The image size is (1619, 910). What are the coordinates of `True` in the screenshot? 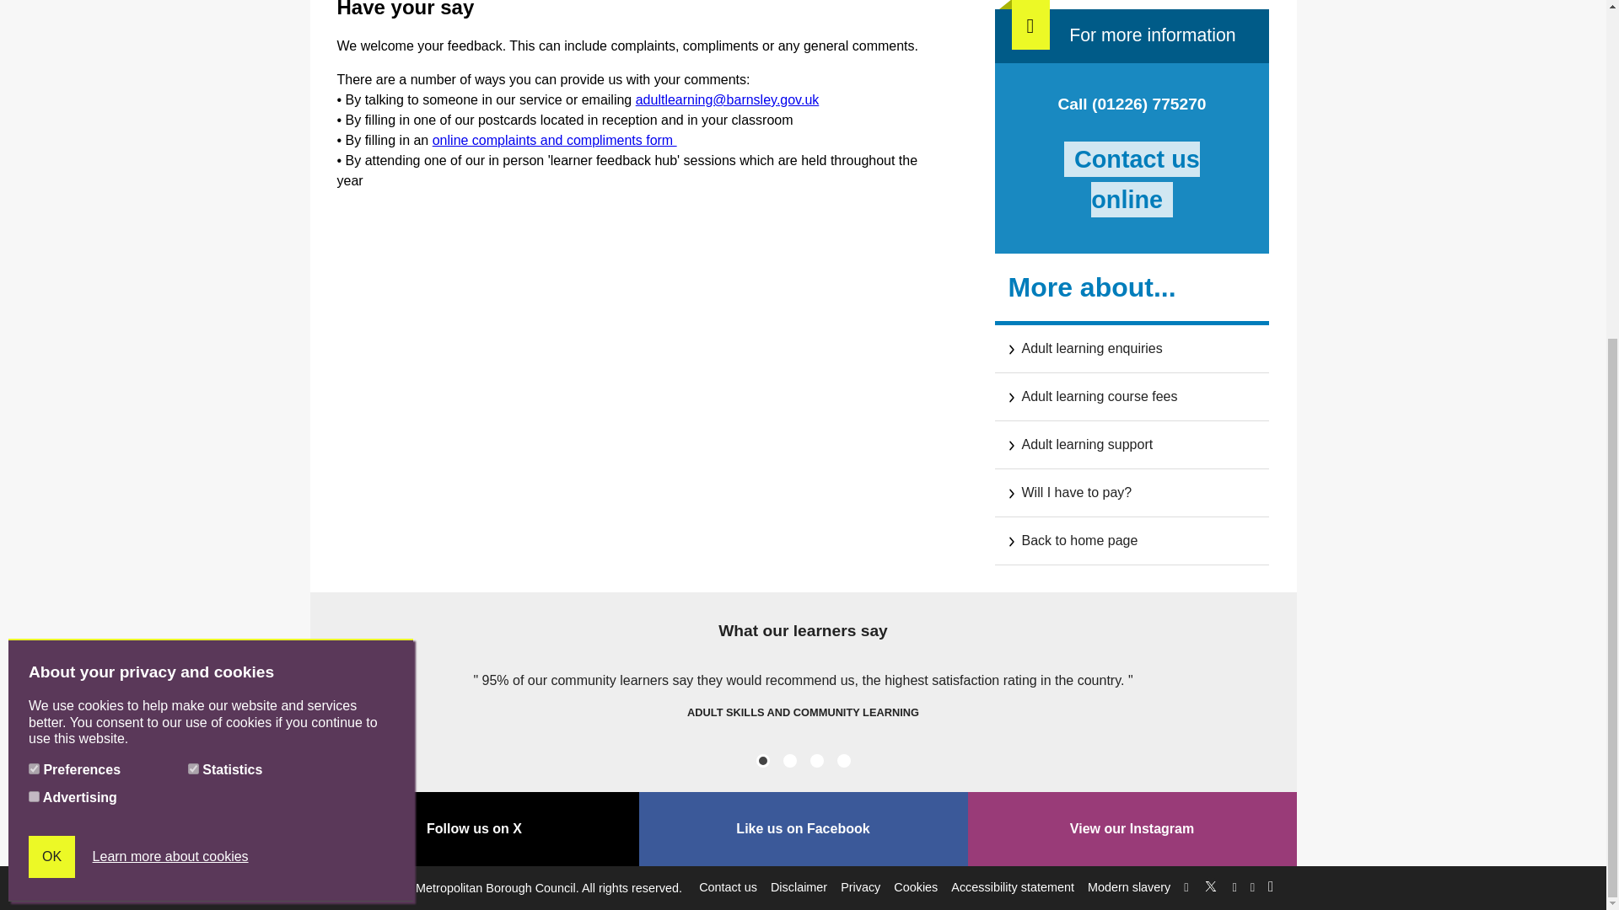 It's located at (193, 238).